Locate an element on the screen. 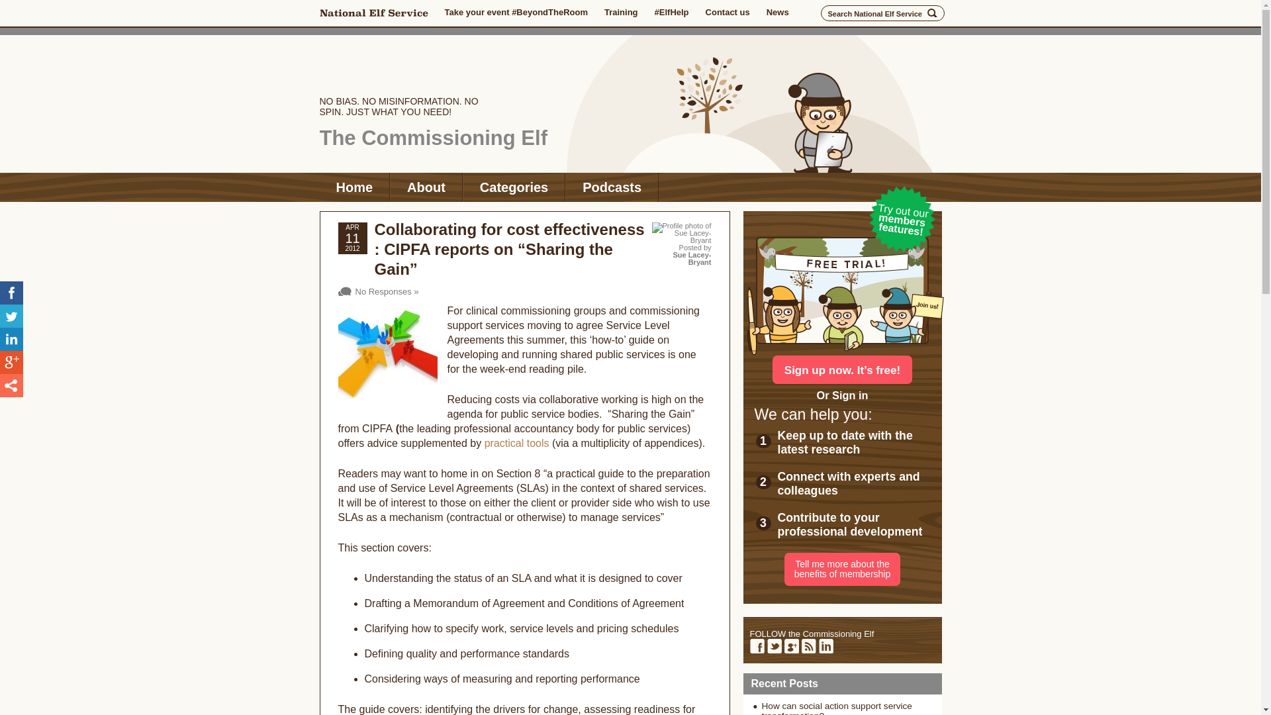 The height and width of the screenshot is (715, 1271). Tweet this on Twitter is located at coordinates (11, 316).